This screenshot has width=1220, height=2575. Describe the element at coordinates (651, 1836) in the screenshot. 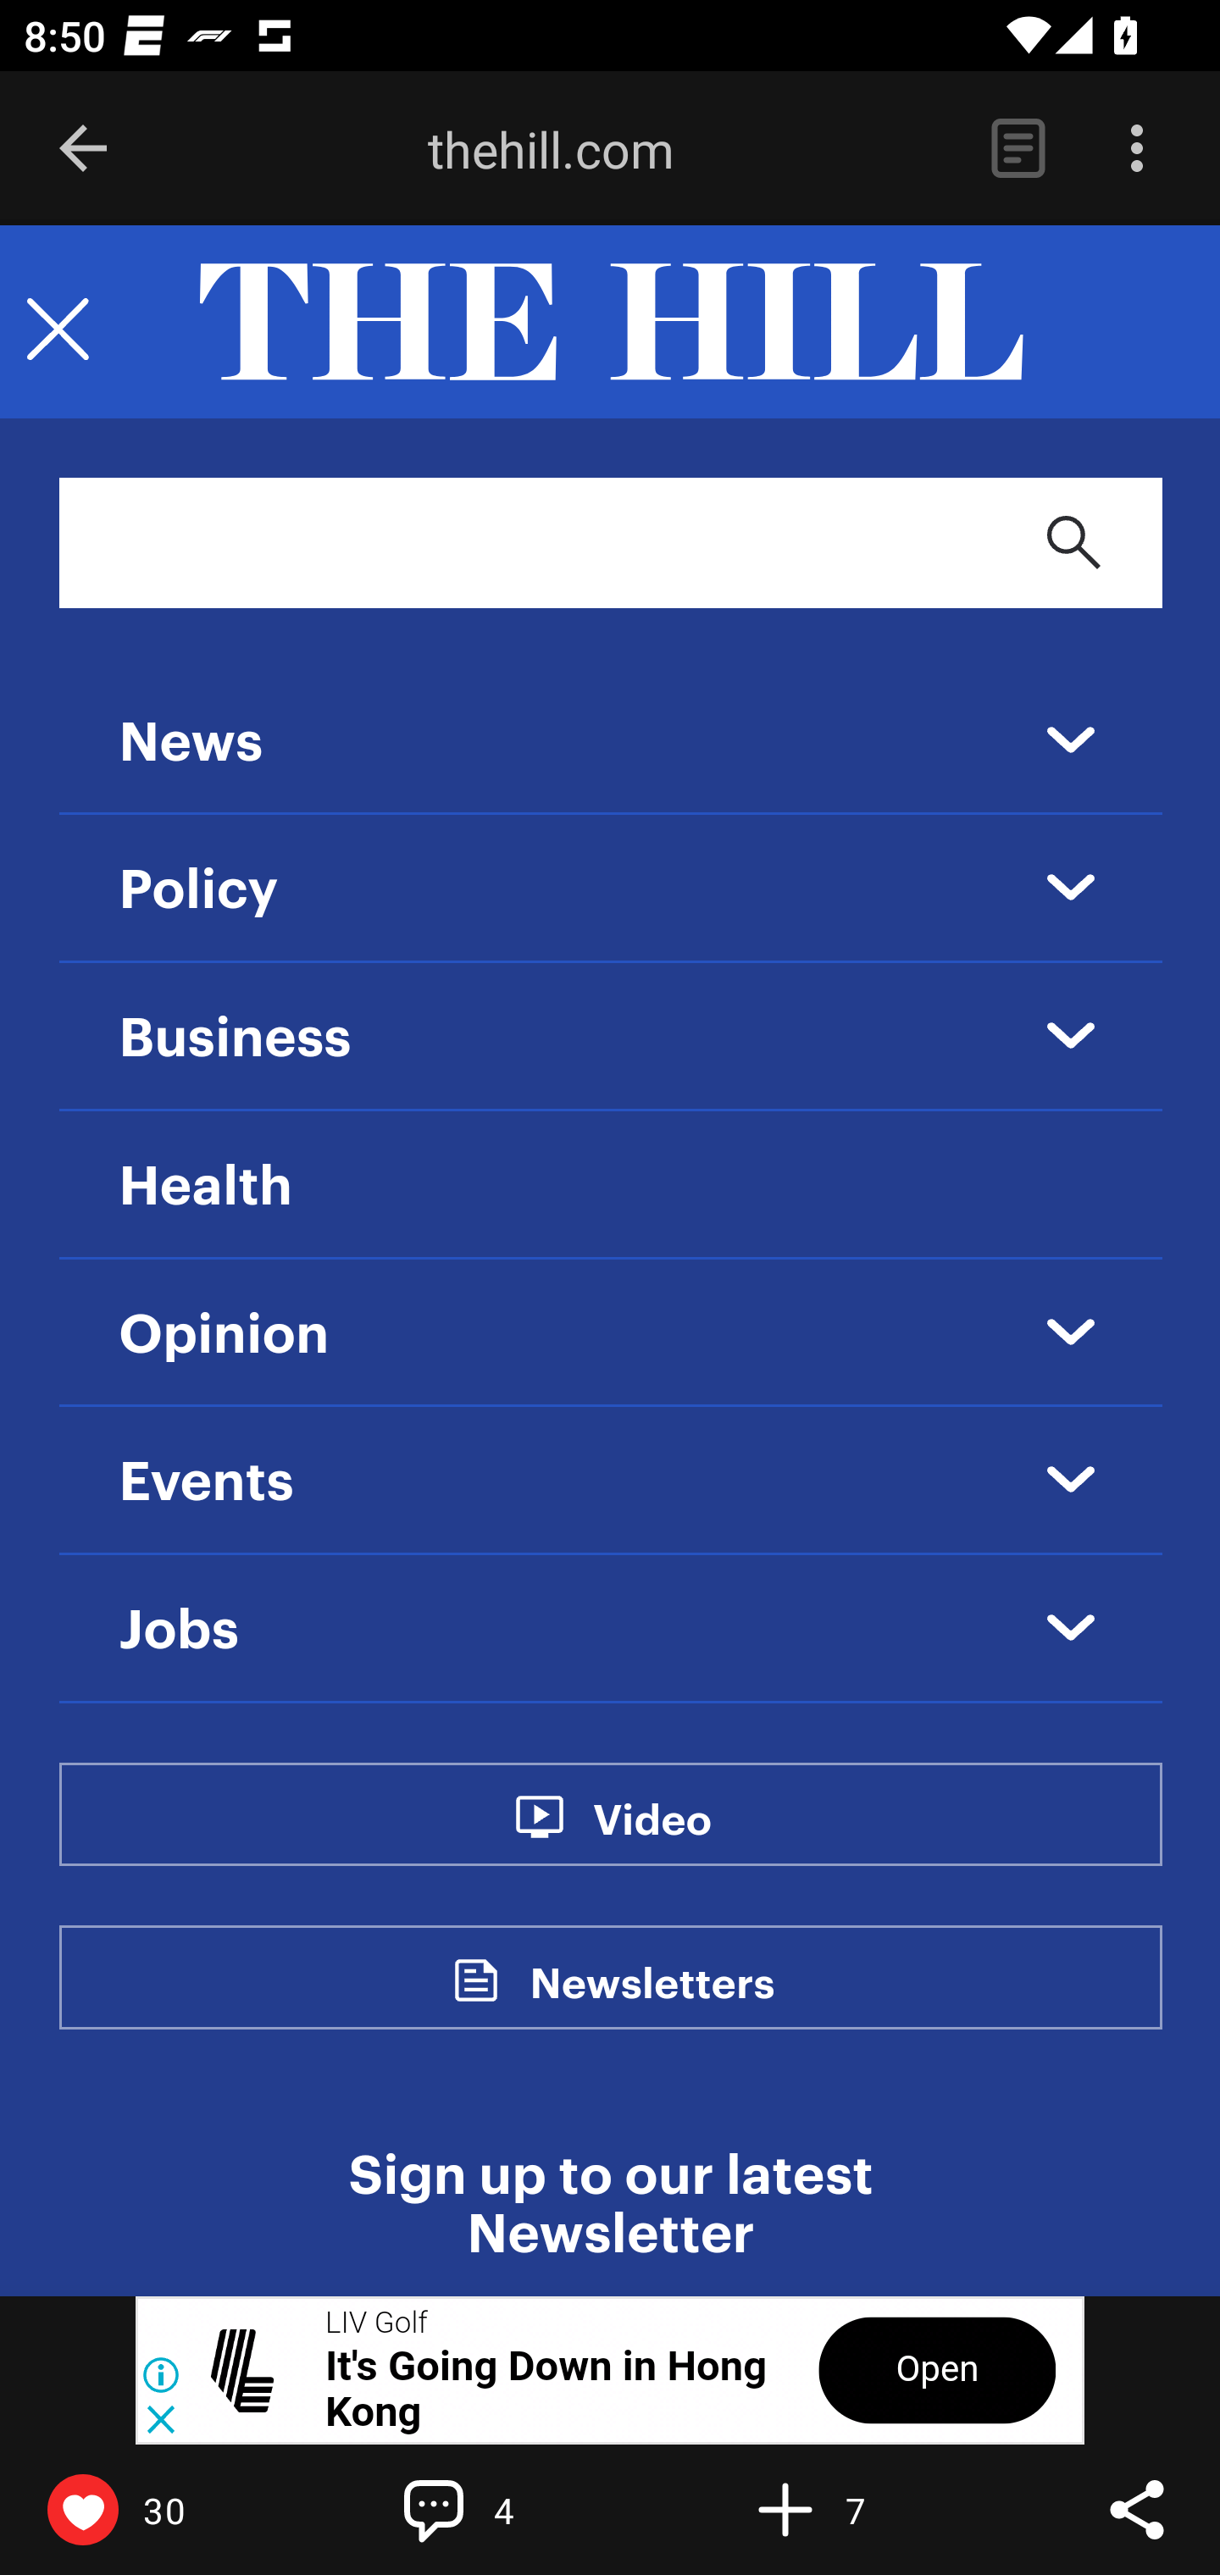

I see `Video` at that location.